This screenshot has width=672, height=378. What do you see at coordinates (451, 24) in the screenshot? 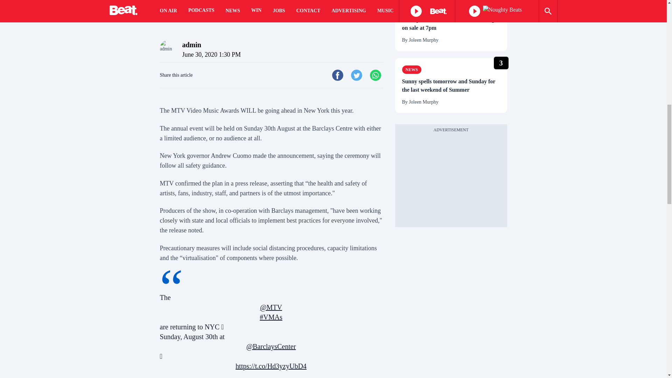
I see `Oasis pre-sale tickets for Croke Park go on sale at 7pm` at bounding box center [451, 24].